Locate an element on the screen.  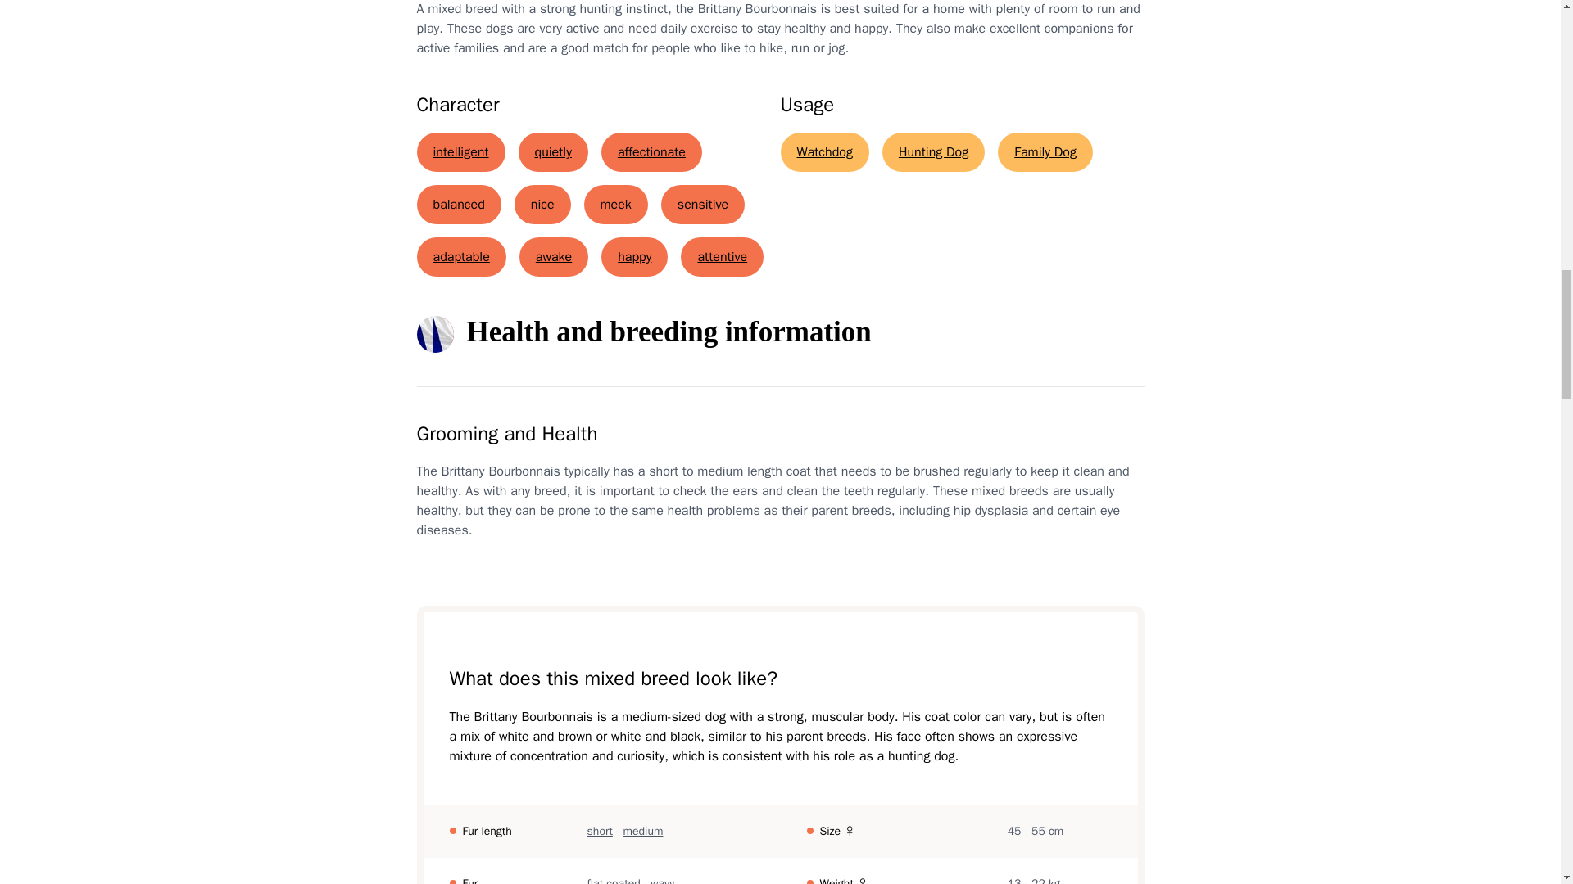
awake is located at coordinates (554, 257).